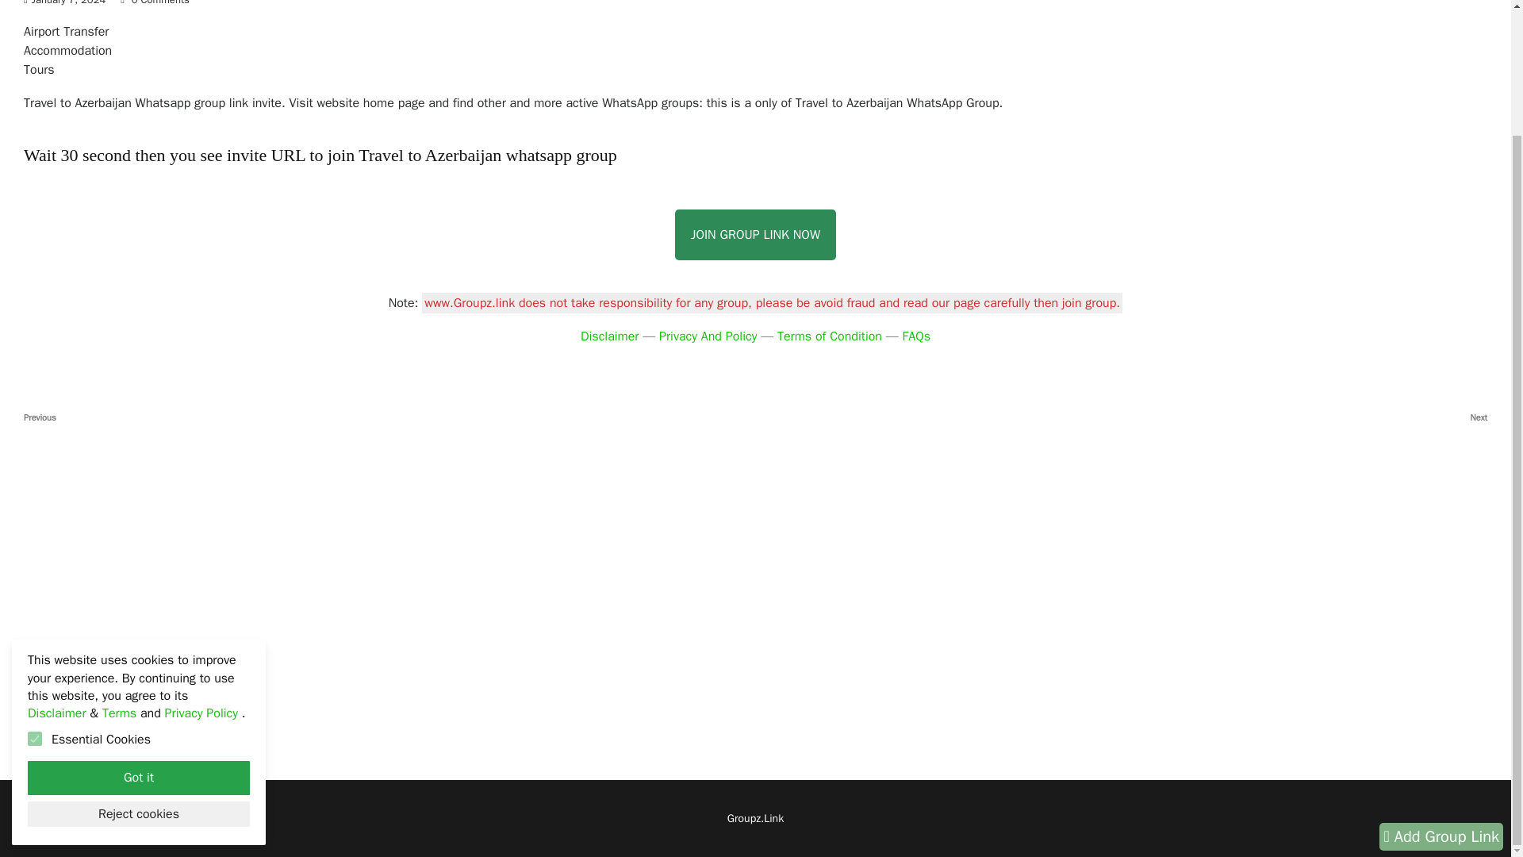  What do you see at coordinates (1441, 686) in the screenshot?
I see `Add Group Link` at bounding box center [1441, 686].